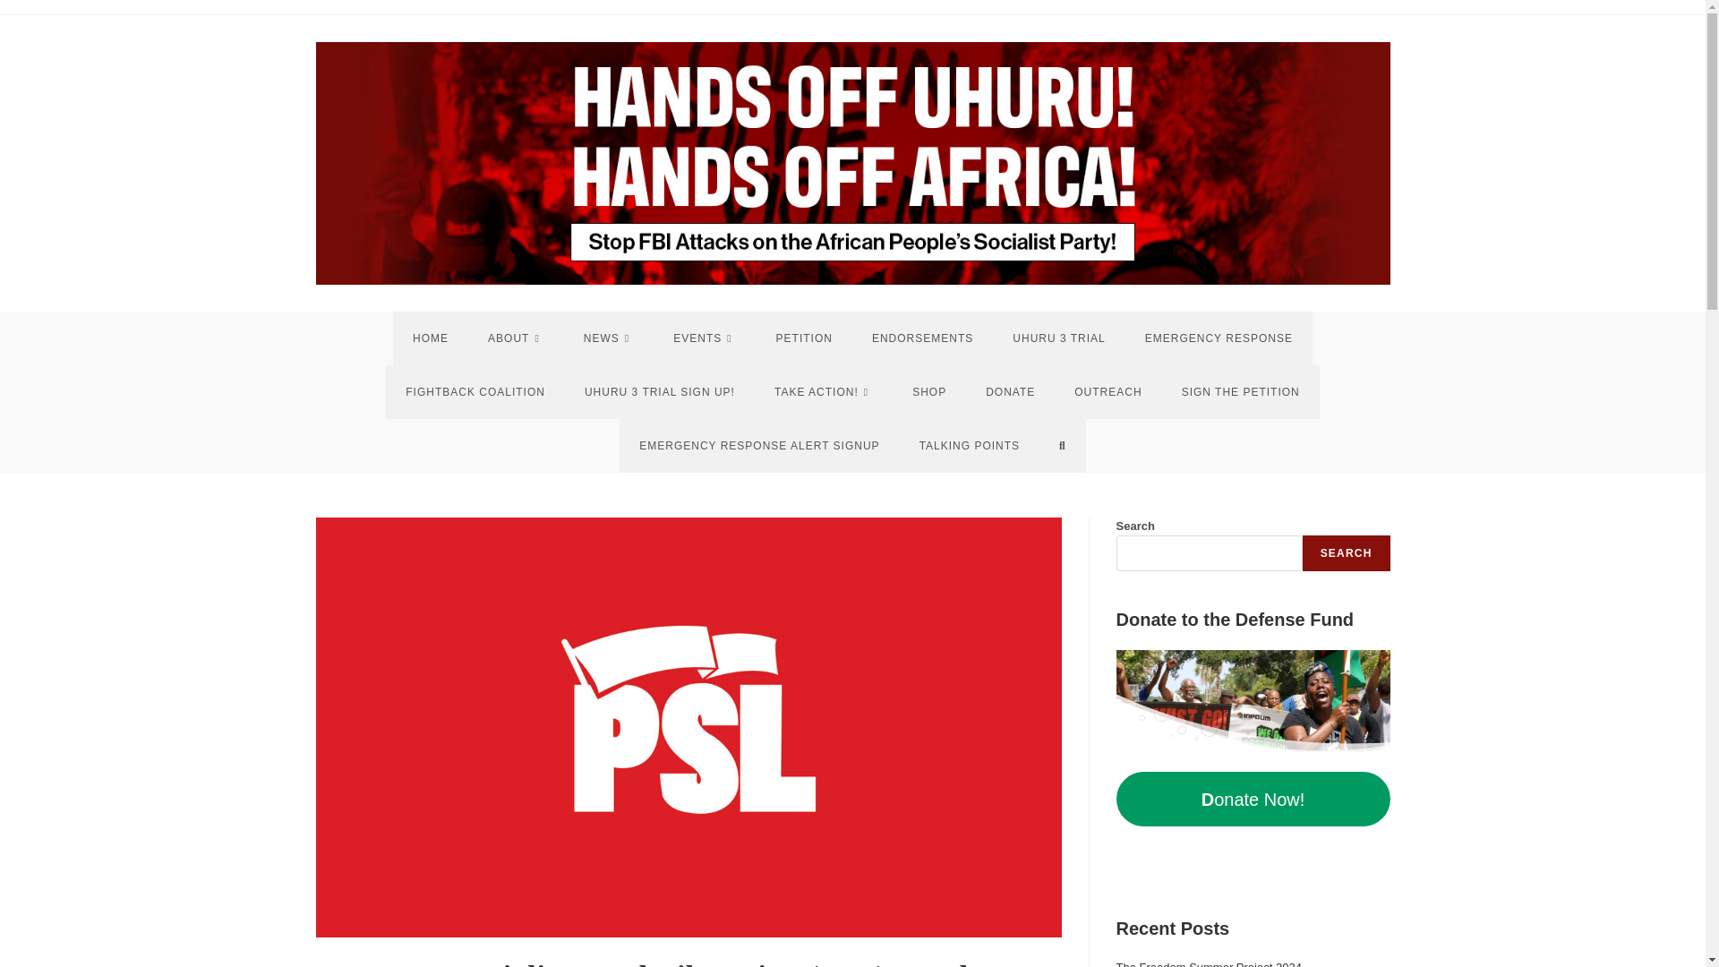 Image resolution: width=1719 pixels, height=967 pixels. Describe the element at coordinates (659, 392) in the screenshot. I see `UHURU 3 TRIAL SIGN UP!` at that location.